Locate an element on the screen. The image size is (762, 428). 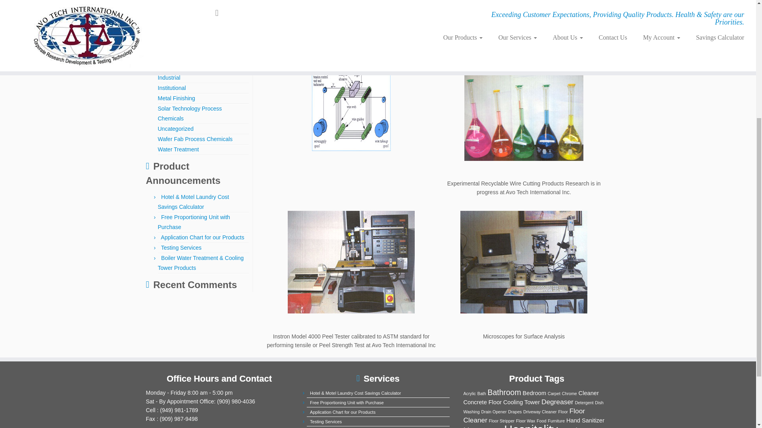
bottles300de42 is located at coordinates (524, 131).